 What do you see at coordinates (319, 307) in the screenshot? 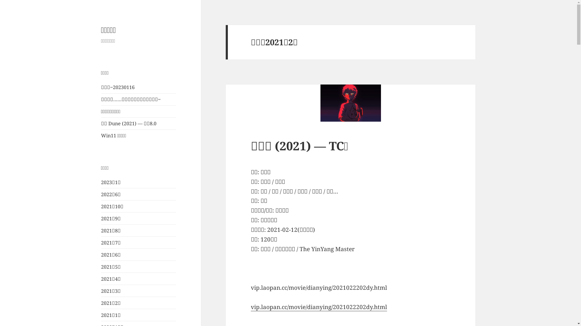
I see `vip.laopan.cc/movie/dianying/2021022202dy.html` at bounding box center [319, 307].